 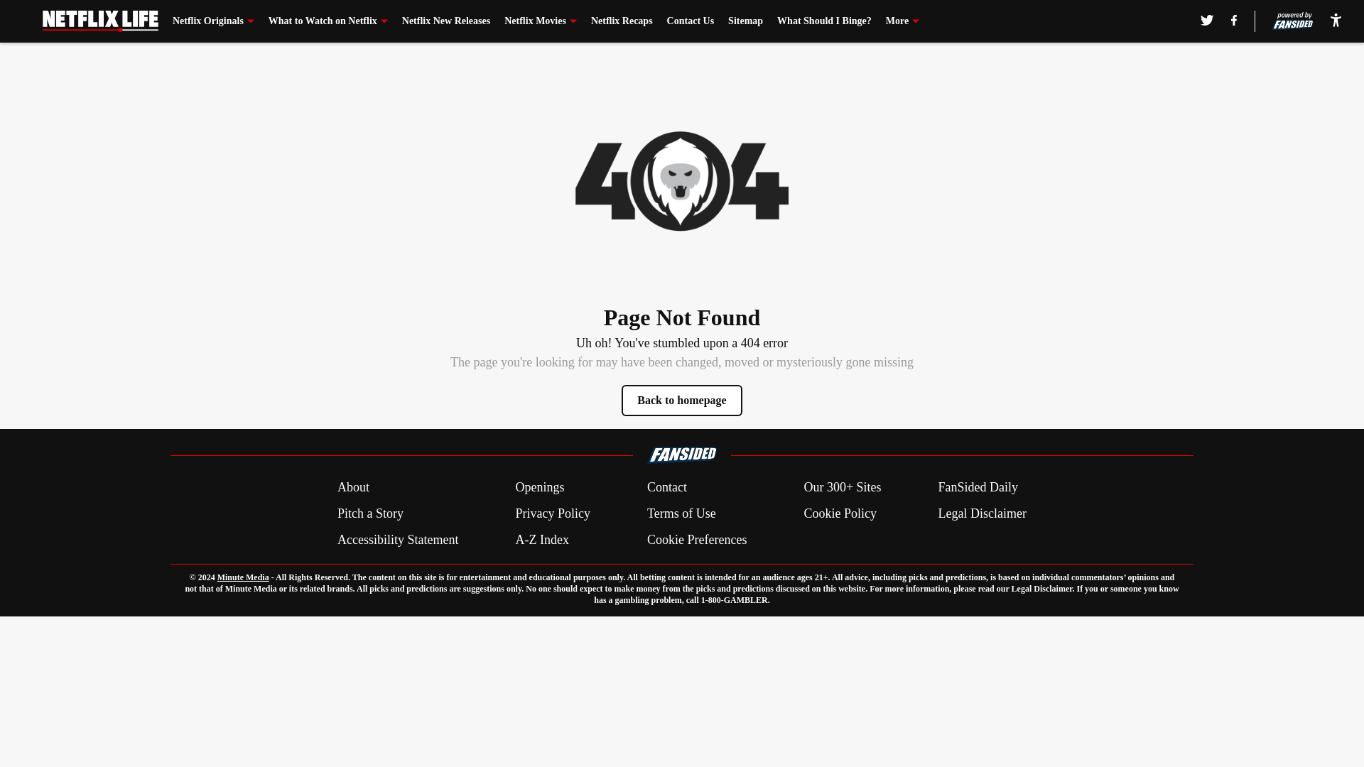 What do you see at coordinates (213, 21) in the screenshot?
I see `Netflix Originals` at bounding box center [213, 21].